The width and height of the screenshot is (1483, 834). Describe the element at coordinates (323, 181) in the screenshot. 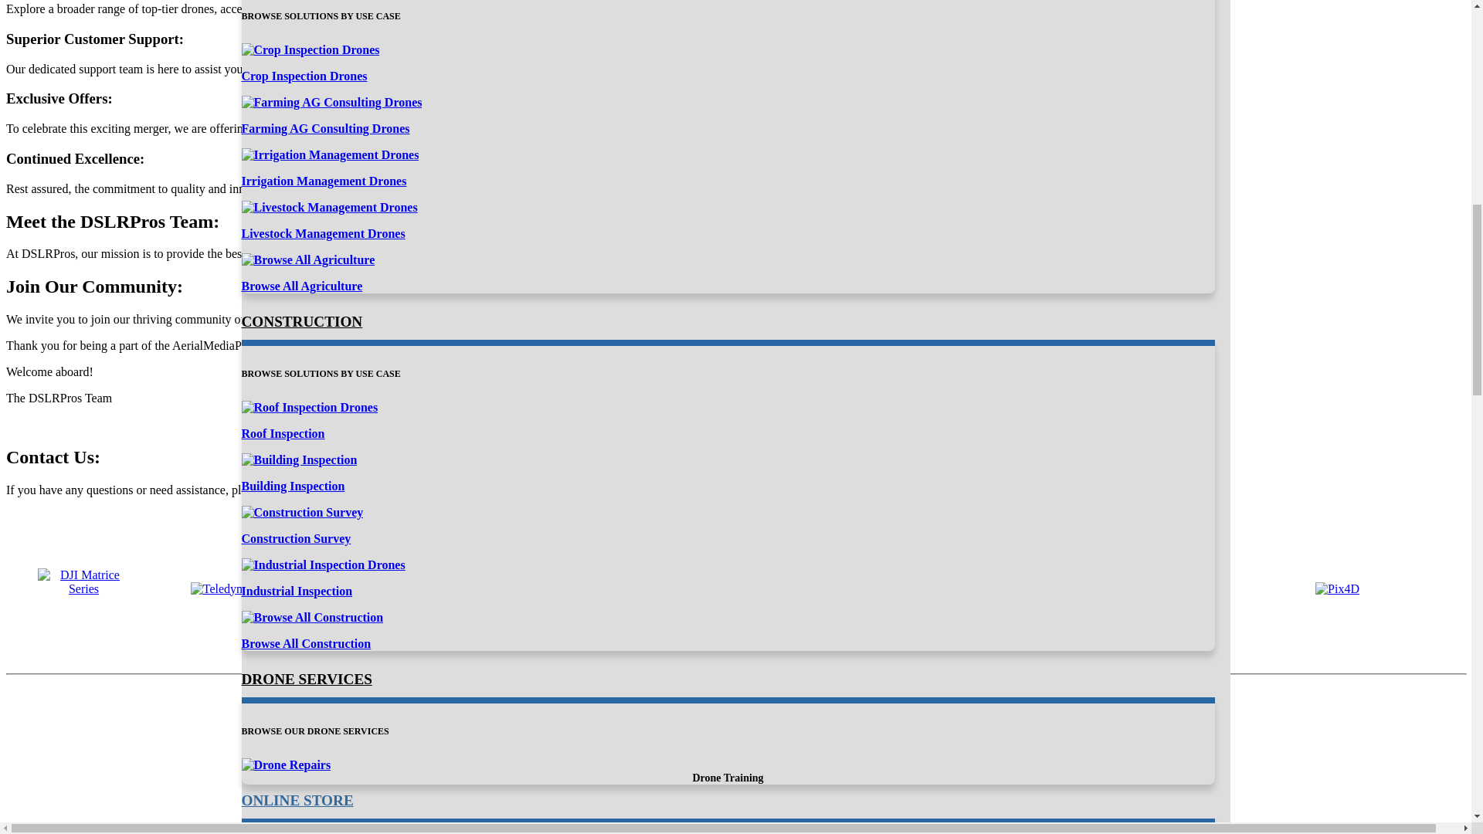

I see `Irrigation Management Drones` at that location.